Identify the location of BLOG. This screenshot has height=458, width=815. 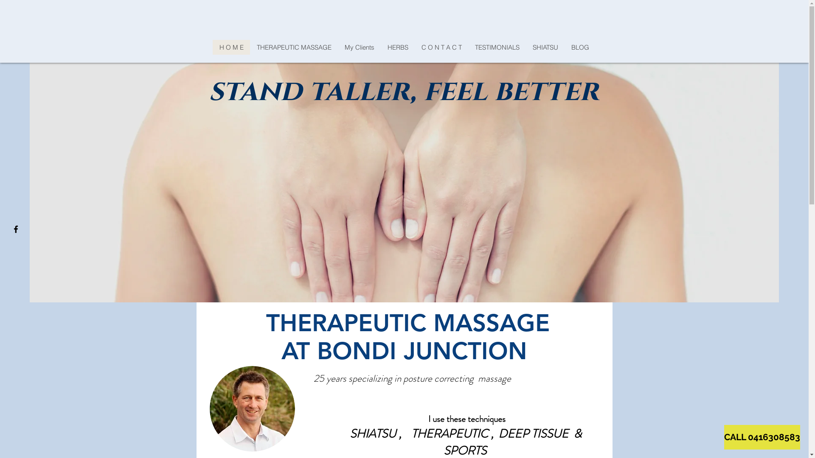
(580, 47).